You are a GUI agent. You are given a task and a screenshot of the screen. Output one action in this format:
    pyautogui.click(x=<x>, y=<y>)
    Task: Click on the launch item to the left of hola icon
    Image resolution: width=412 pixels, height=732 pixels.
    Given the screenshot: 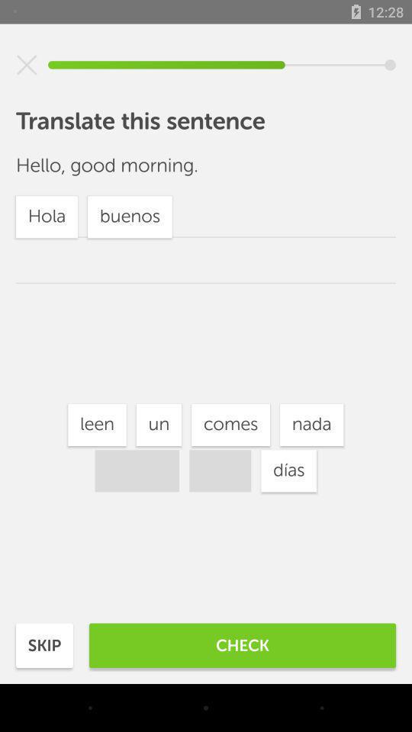 What is the action you would take?
    pyautogui.click(x=159, y=425)
    